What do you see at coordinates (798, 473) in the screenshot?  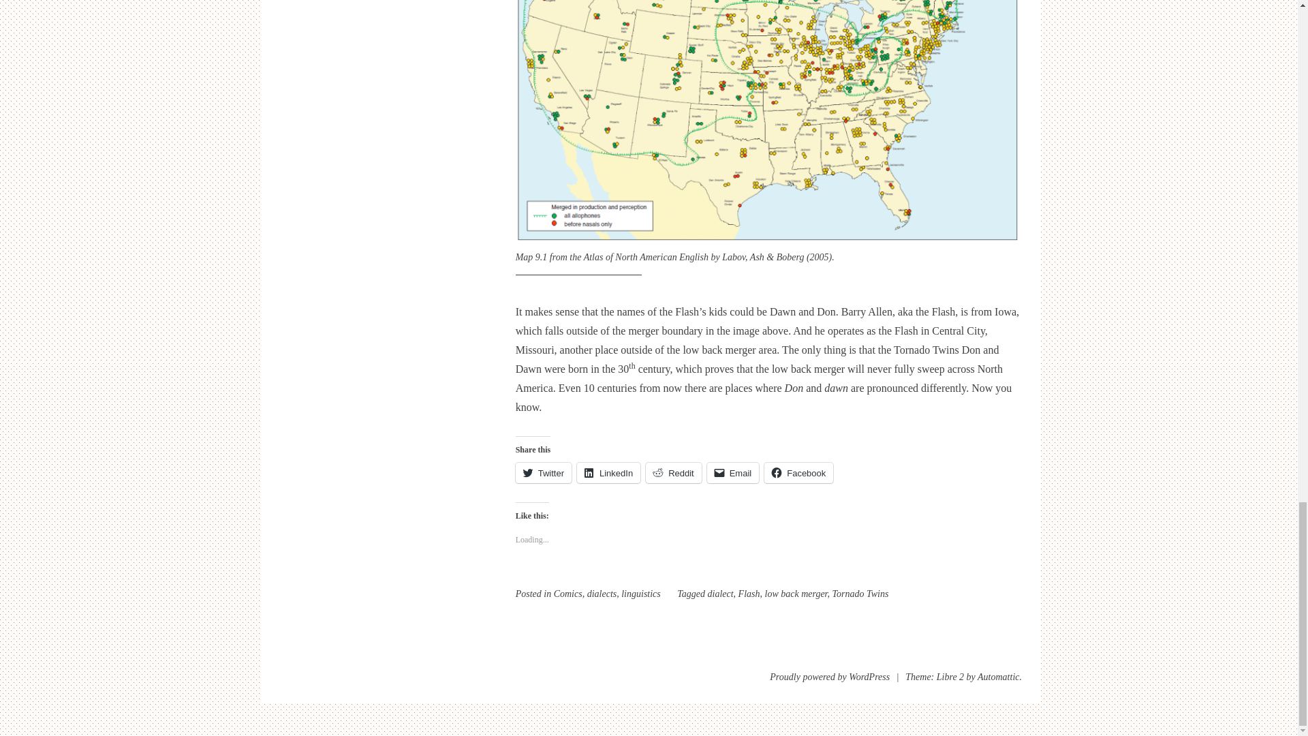 I see `Facebook` at bounding box center [798, 473].